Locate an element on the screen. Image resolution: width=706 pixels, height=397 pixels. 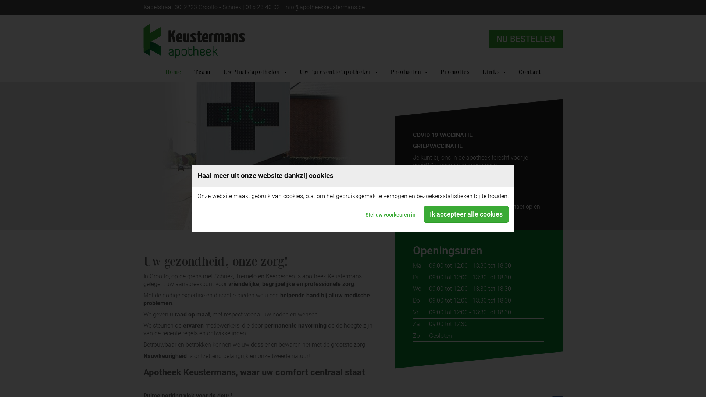
Links is located at coordinates (494, 72).